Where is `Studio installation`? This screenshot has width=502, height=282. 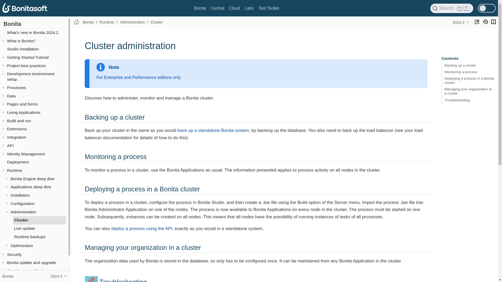 Studio installation is located at coordinates (485, 21).